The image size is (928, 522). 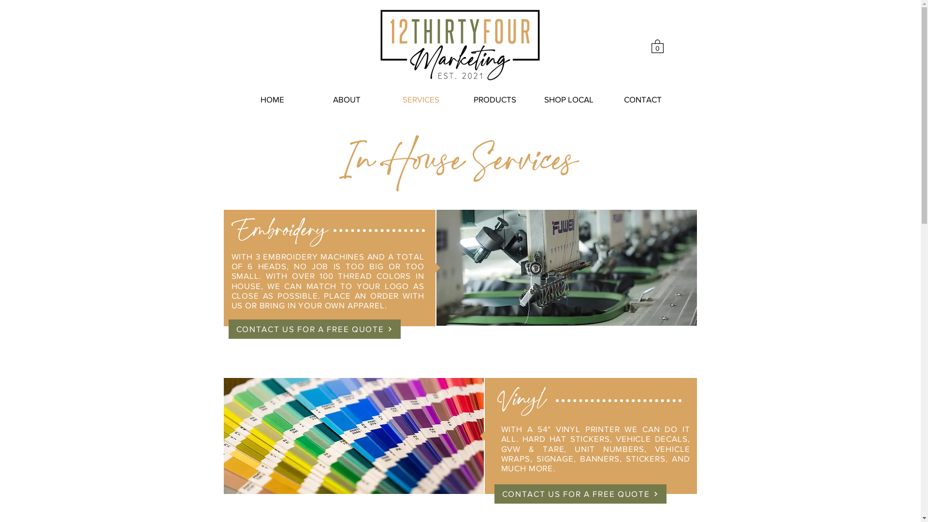 What do you see at coordinates (657, 46) in the screenshot?
I see `0` at bounding box center [657, 46].